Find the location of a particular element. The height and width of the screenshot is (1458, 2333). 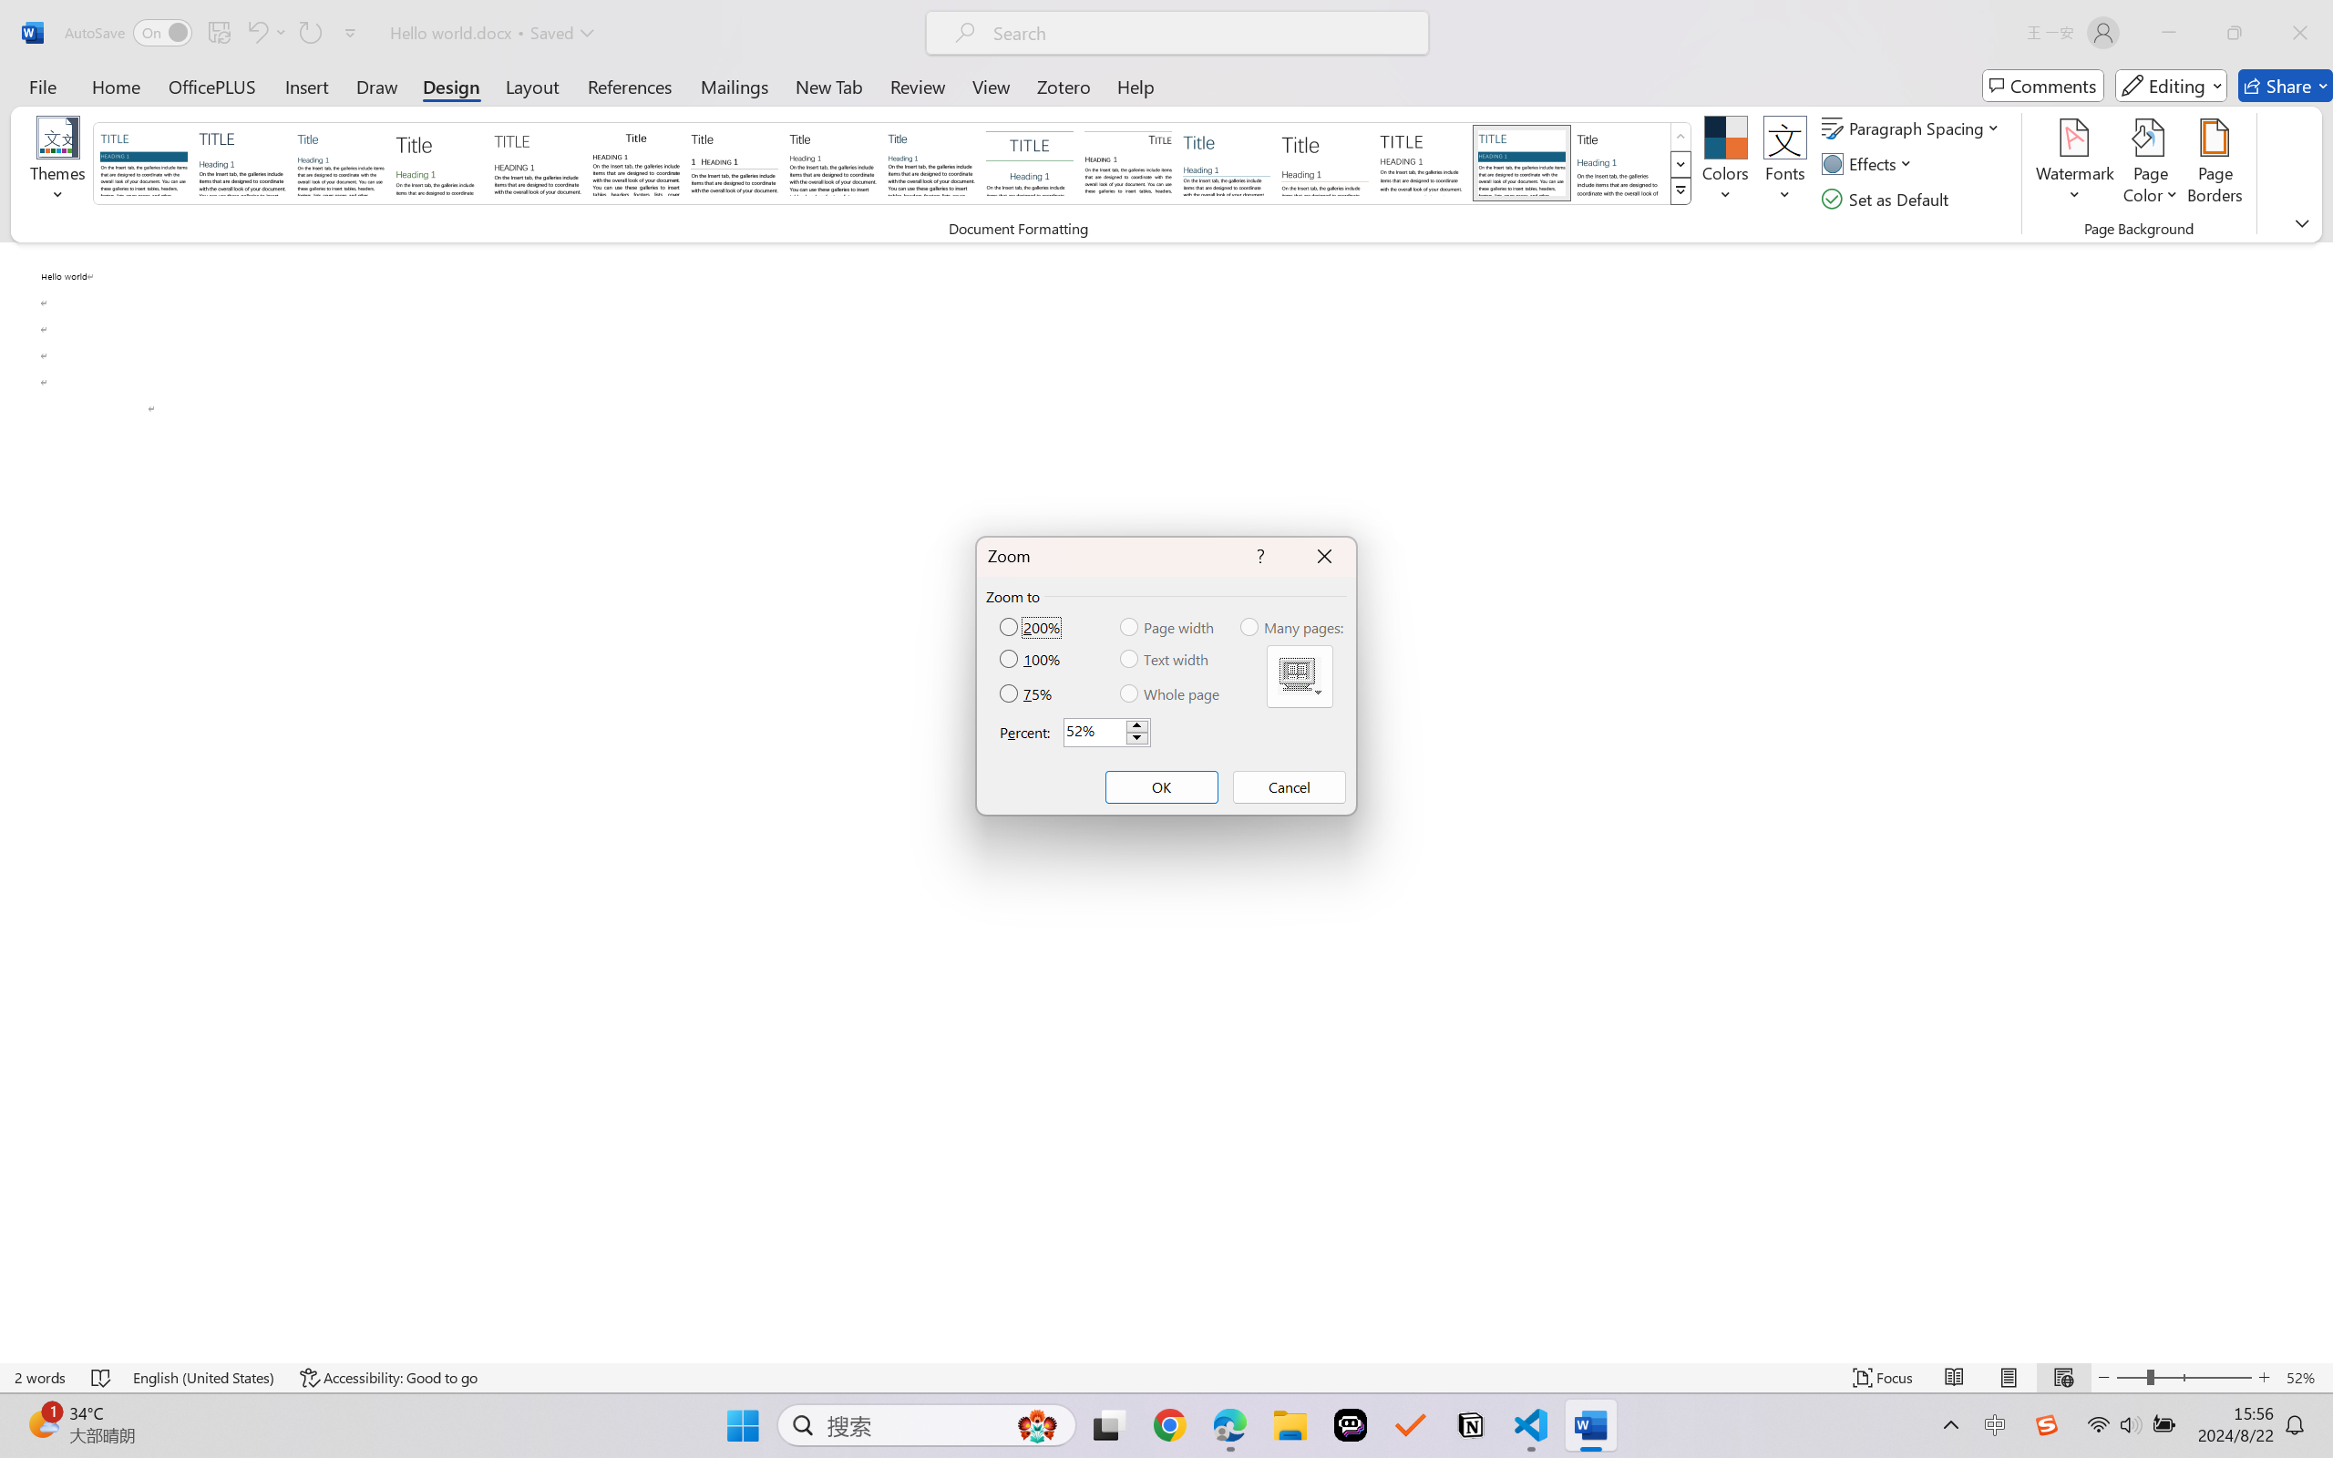

Page Color is located at coordinates (2151, 164).